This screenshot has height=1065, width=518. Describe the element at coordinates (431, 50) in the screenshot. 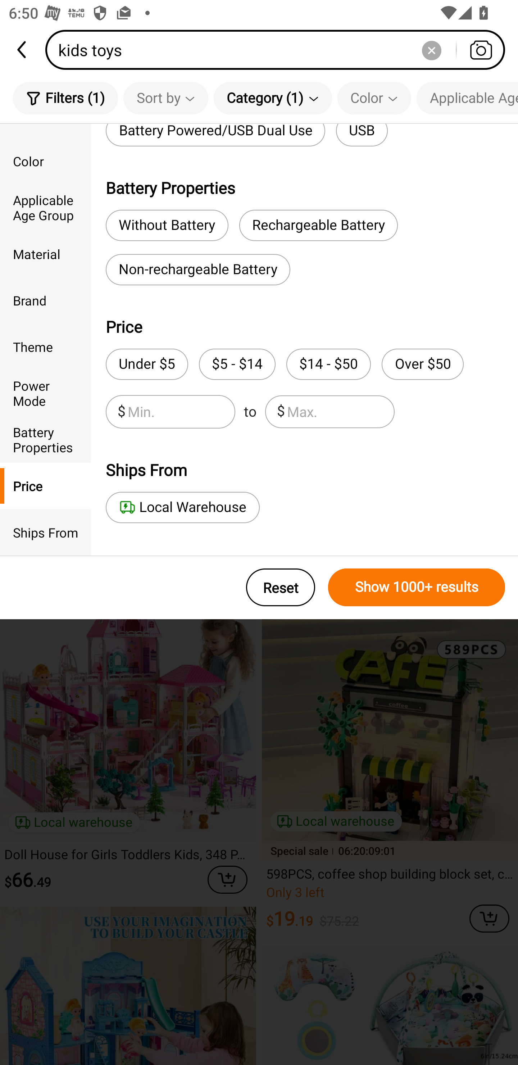

I see `Delete search history` at that location.